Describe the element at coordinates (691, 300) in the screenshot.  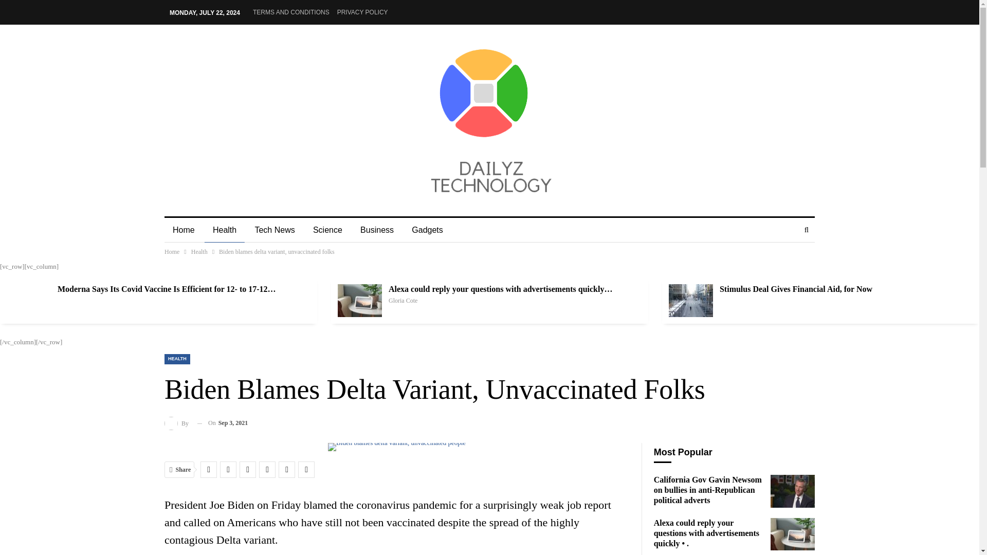
I see `Stimulus Deal Gives Financial Aid, for Now` at that location.